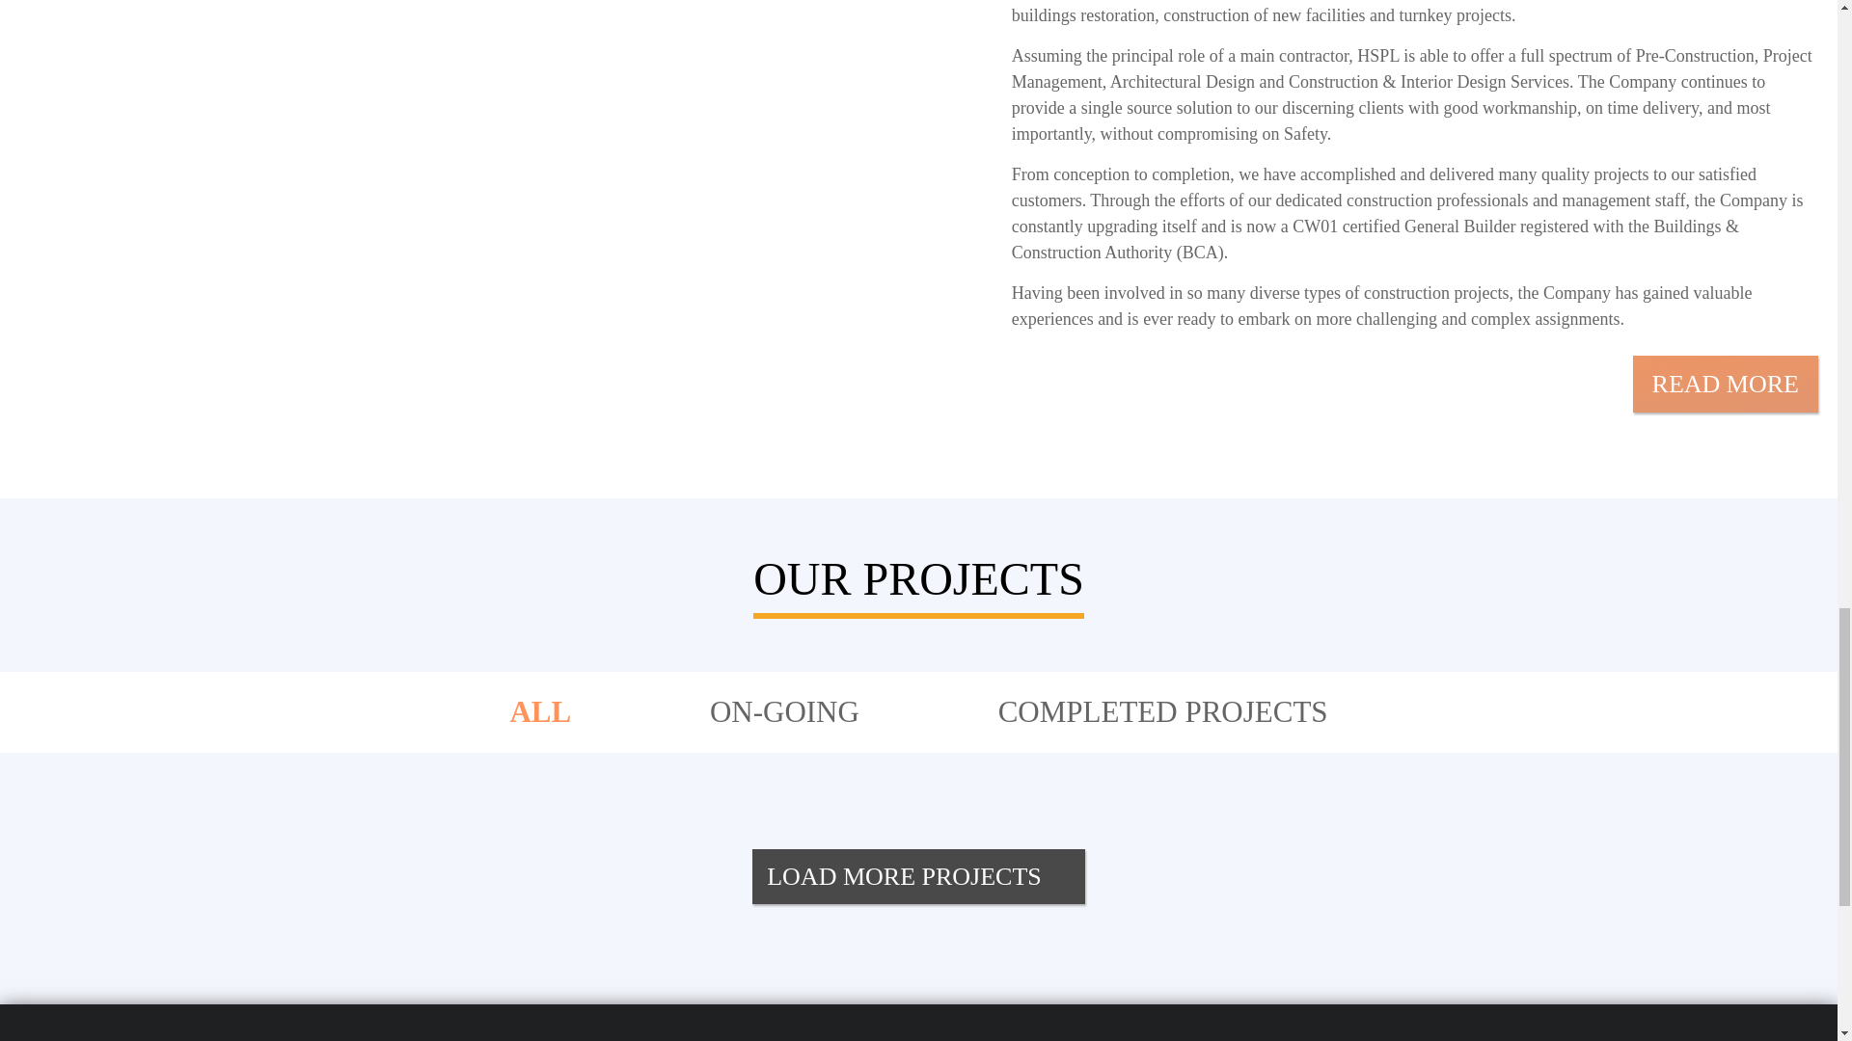 The height and width of the screenshot is (1041, 1852). What do you see at coordinates (918, 877) in the screenshot?
I see `LOAD MORE PROJECTS` at bounding box center [918, 877].